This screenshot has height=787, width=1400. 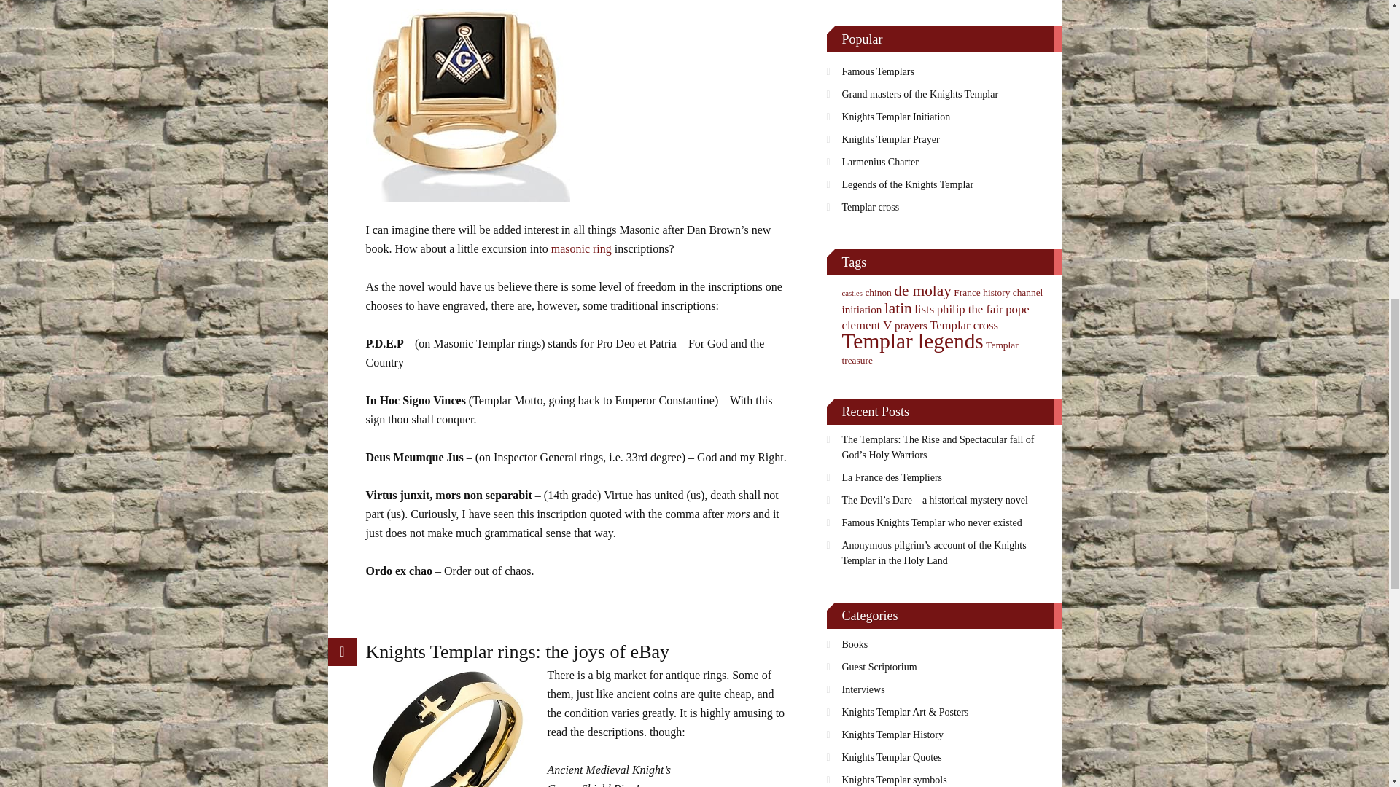 I want to click on Knights Templar Prayer, so click(x=944, y=140).